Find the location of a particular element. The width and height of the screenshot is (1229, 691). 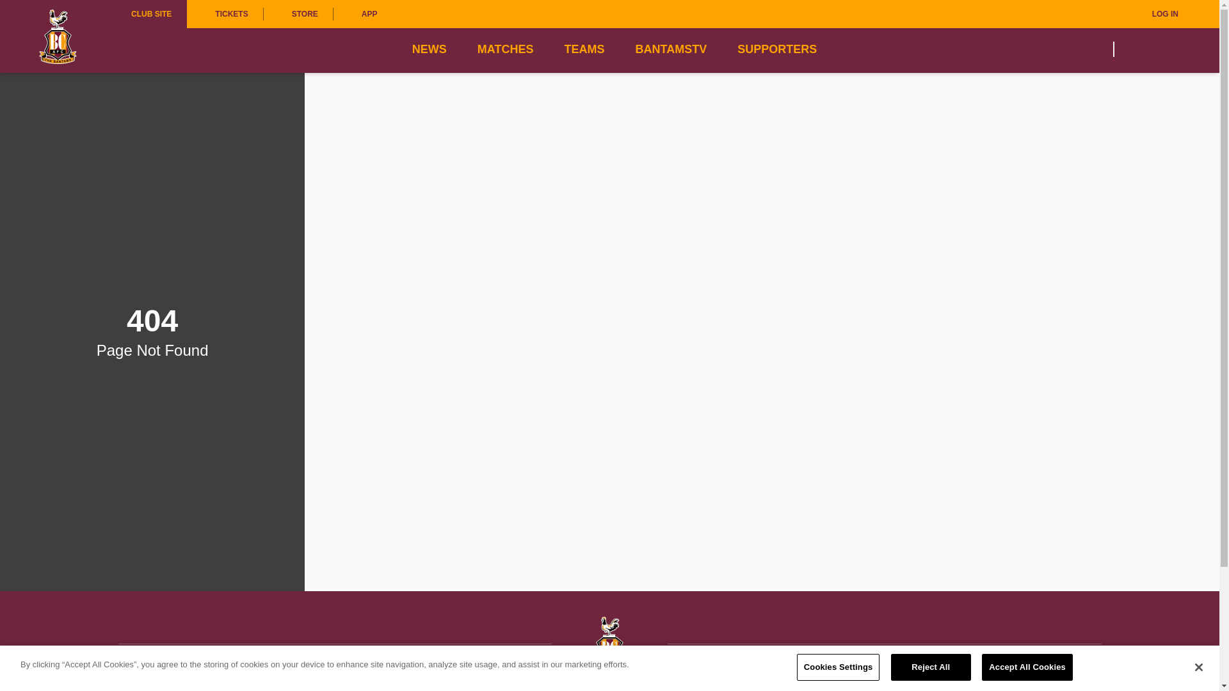

SUPPORTERS is located at coordinates (777, 49).